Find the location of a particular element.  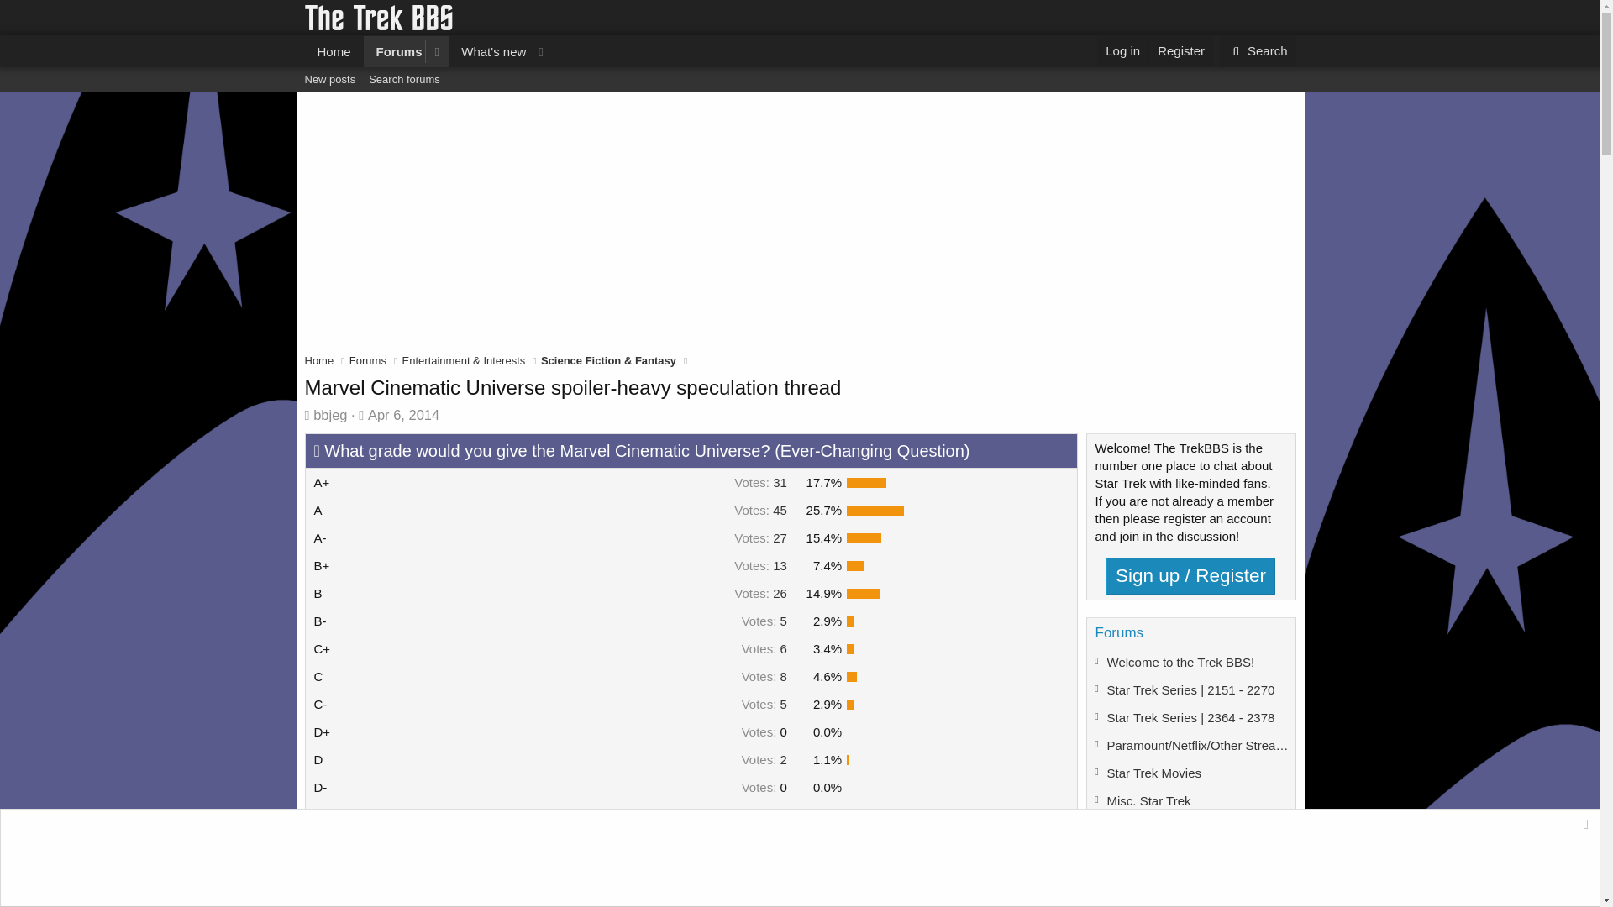

Votes: 26 is located at coordinates (1122, 50).